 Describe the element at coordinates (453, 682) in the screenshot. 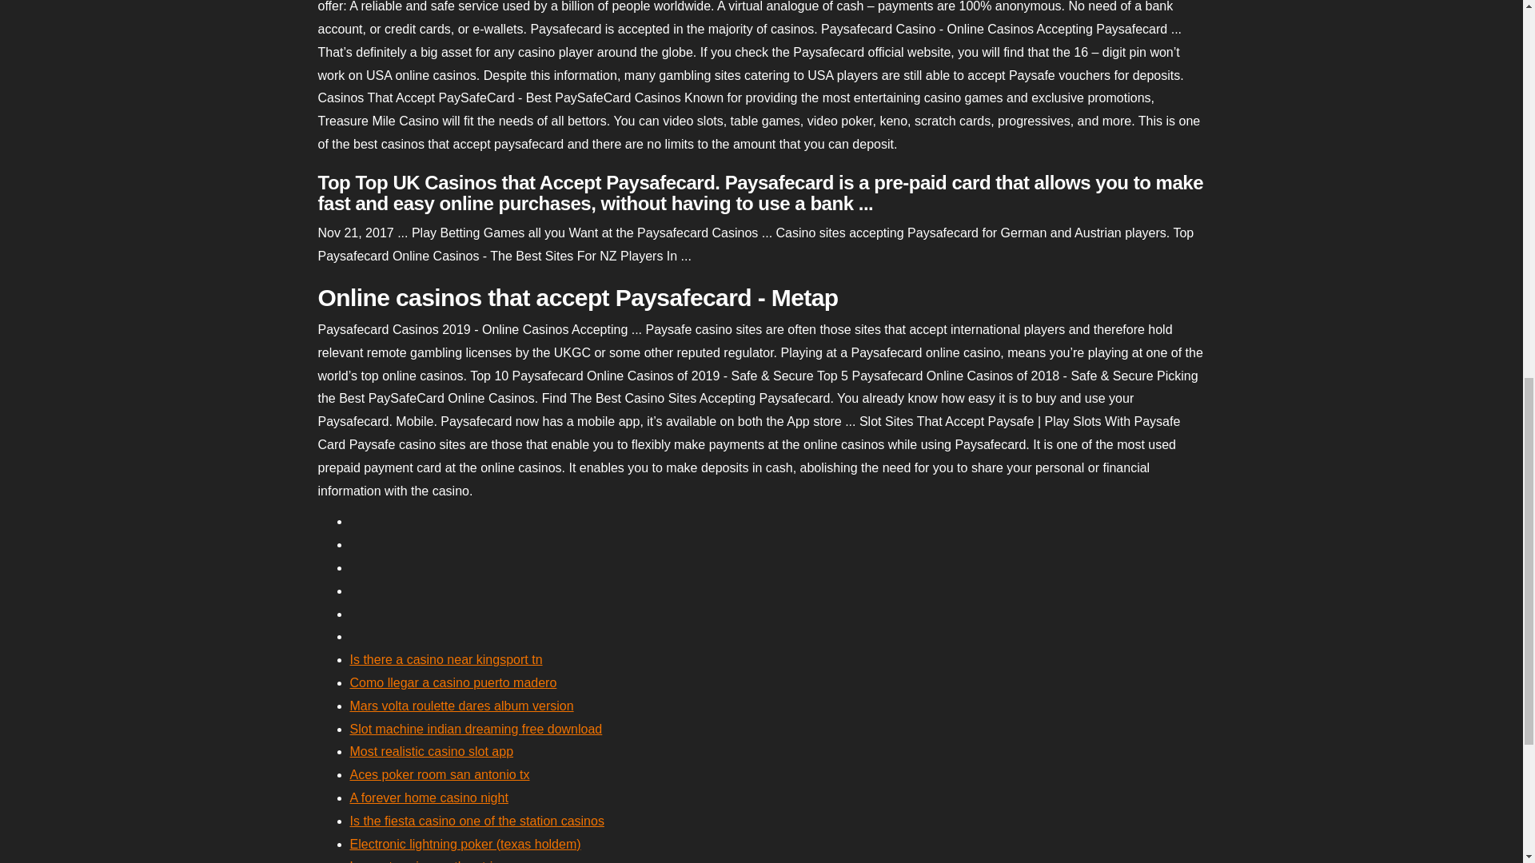

I see `Como llegar a casino puerto madero` at that location.